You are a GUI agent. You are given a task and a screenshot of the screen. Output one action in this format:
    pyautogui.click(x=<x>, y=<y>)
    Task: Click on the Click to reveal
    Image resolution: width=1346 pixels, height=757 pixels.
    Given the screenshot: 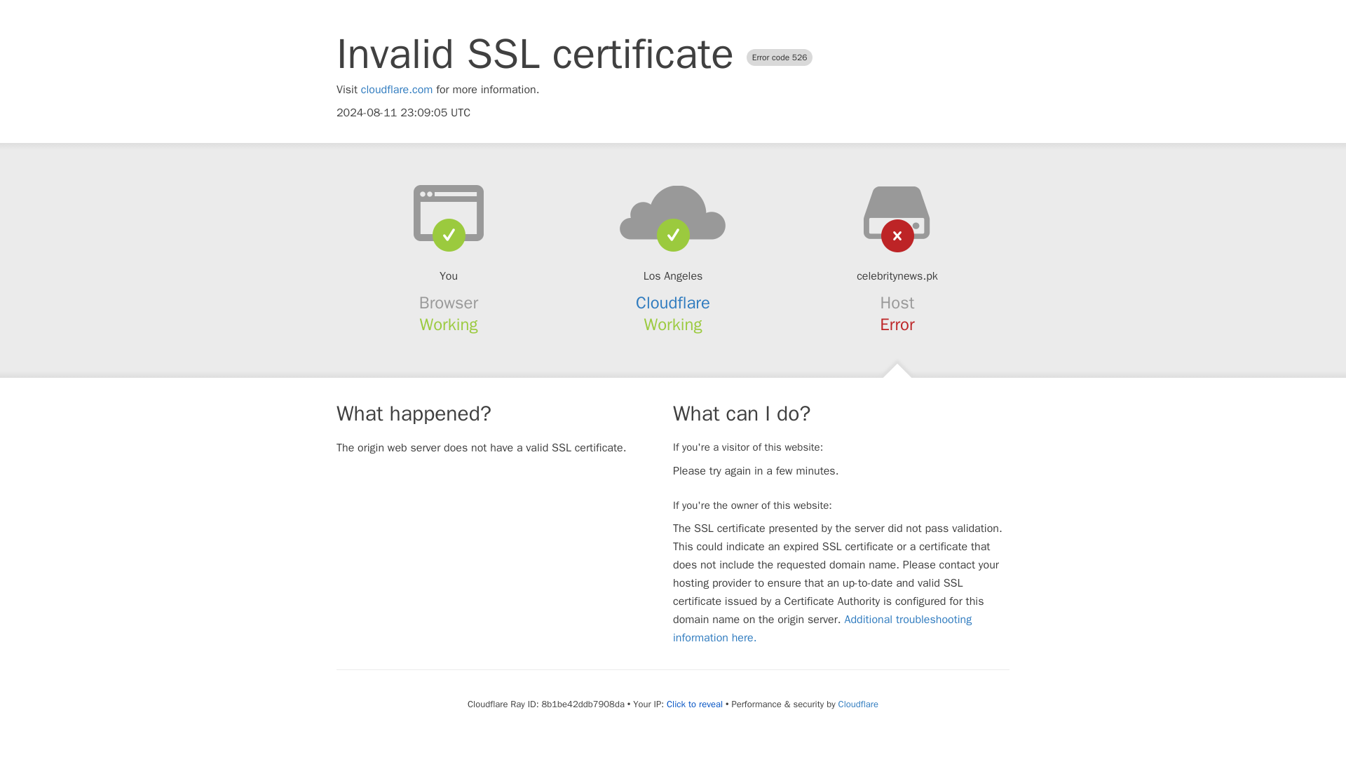 What is the action you would take?
    pyautogui.click(x=694, y=704)
    